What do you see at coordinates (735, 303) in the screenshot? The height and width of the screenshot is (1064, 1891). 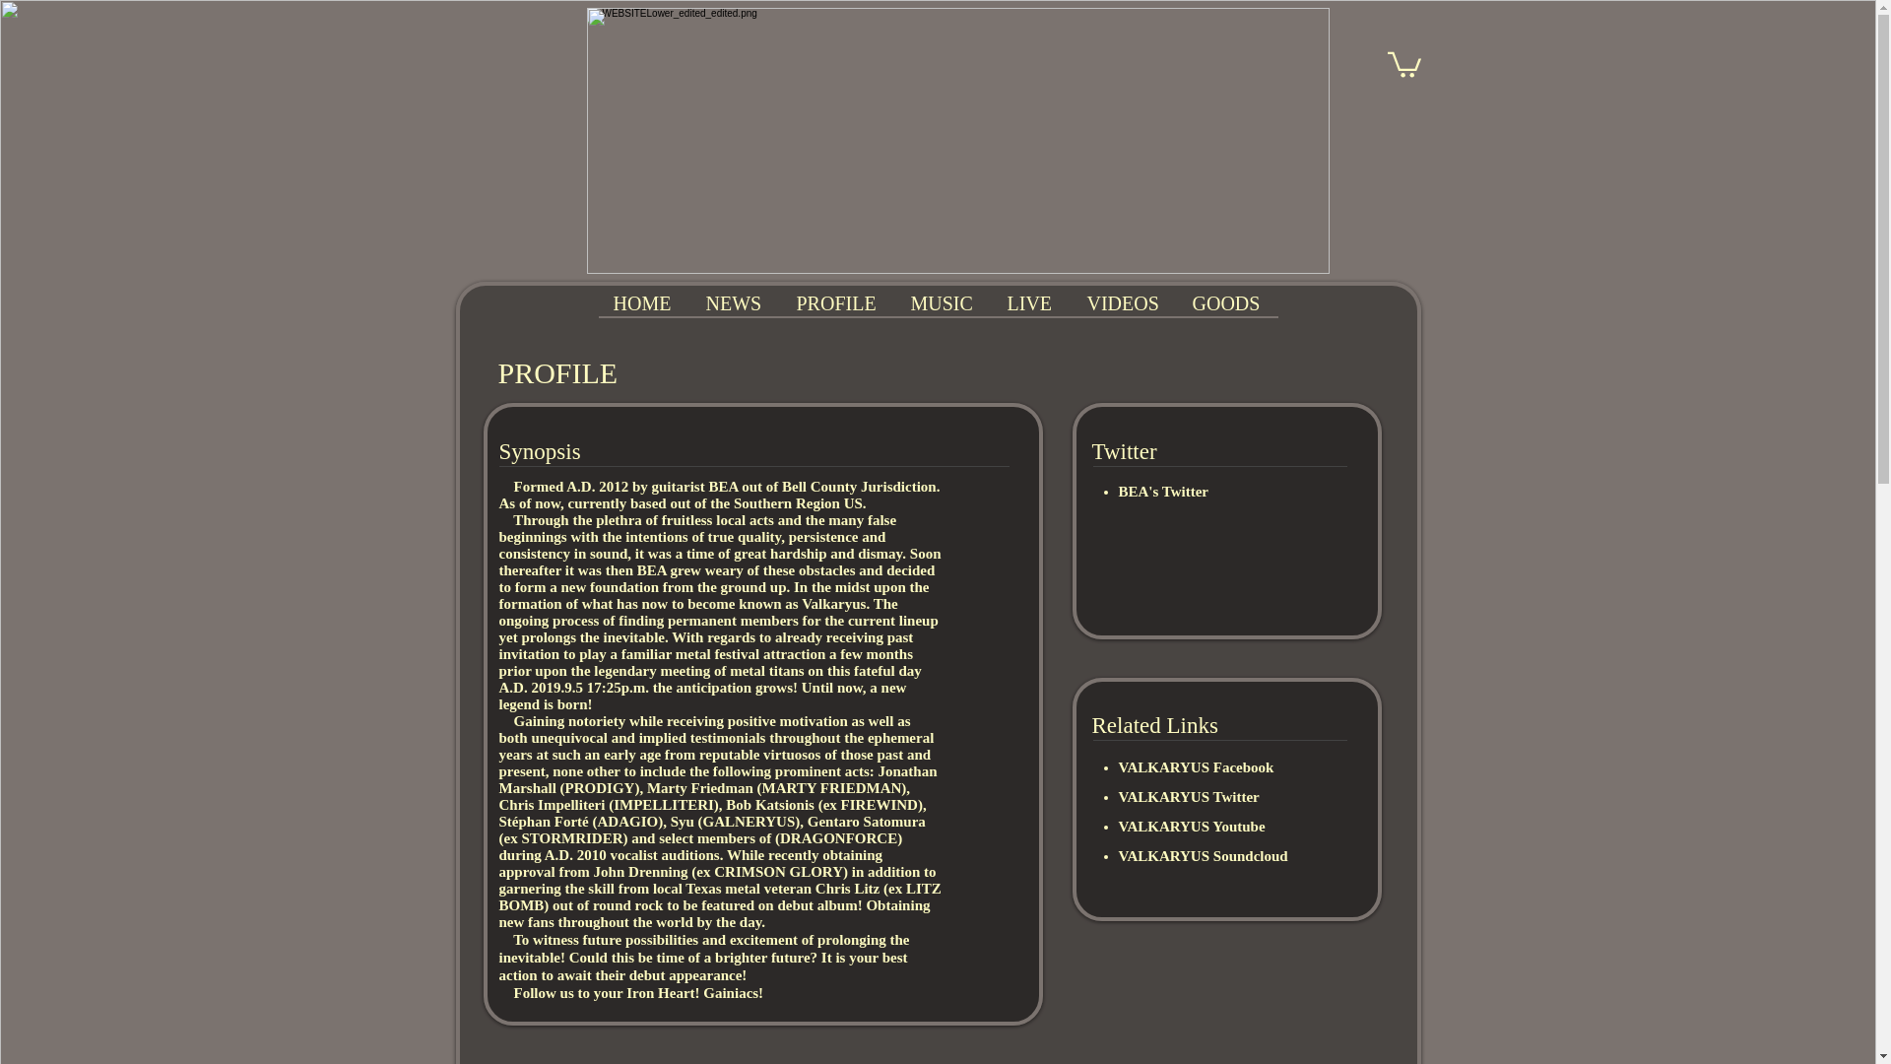 I see `NEWS` at bounding box center [735, 303].